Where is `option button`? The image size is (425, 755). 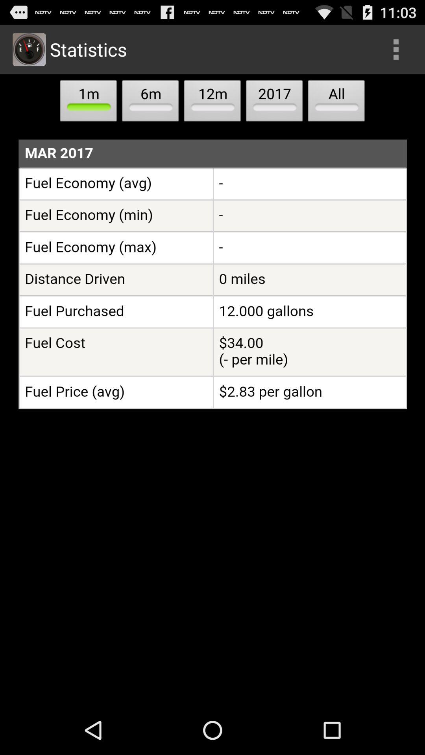
option button is located at coordinates (396, 50).